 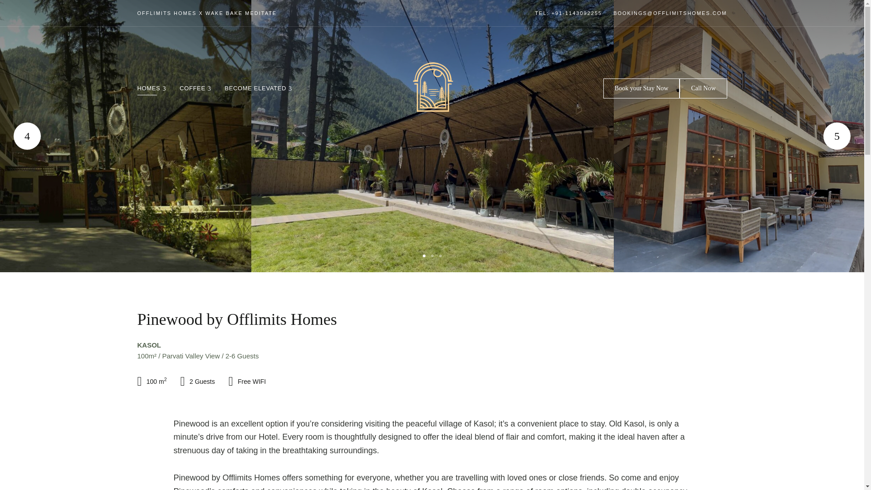 I want to click on Book your Stay Now, so click(x=641, y=88).